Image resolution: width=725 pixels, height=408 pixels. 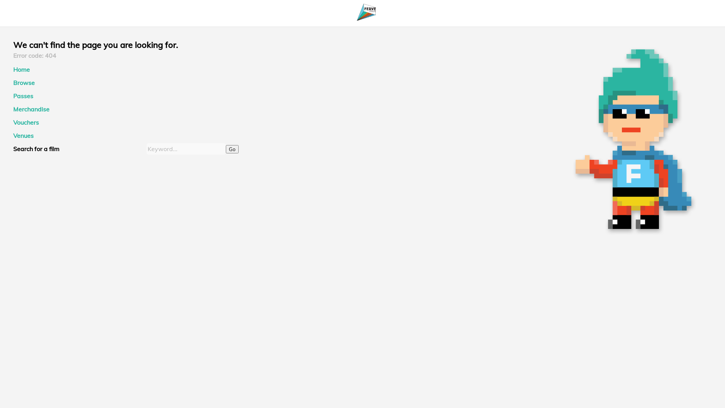 What do you see at coordinates (31, 109) in the screenshot?
I see `Merchandise` at bounding box center [31, 109].